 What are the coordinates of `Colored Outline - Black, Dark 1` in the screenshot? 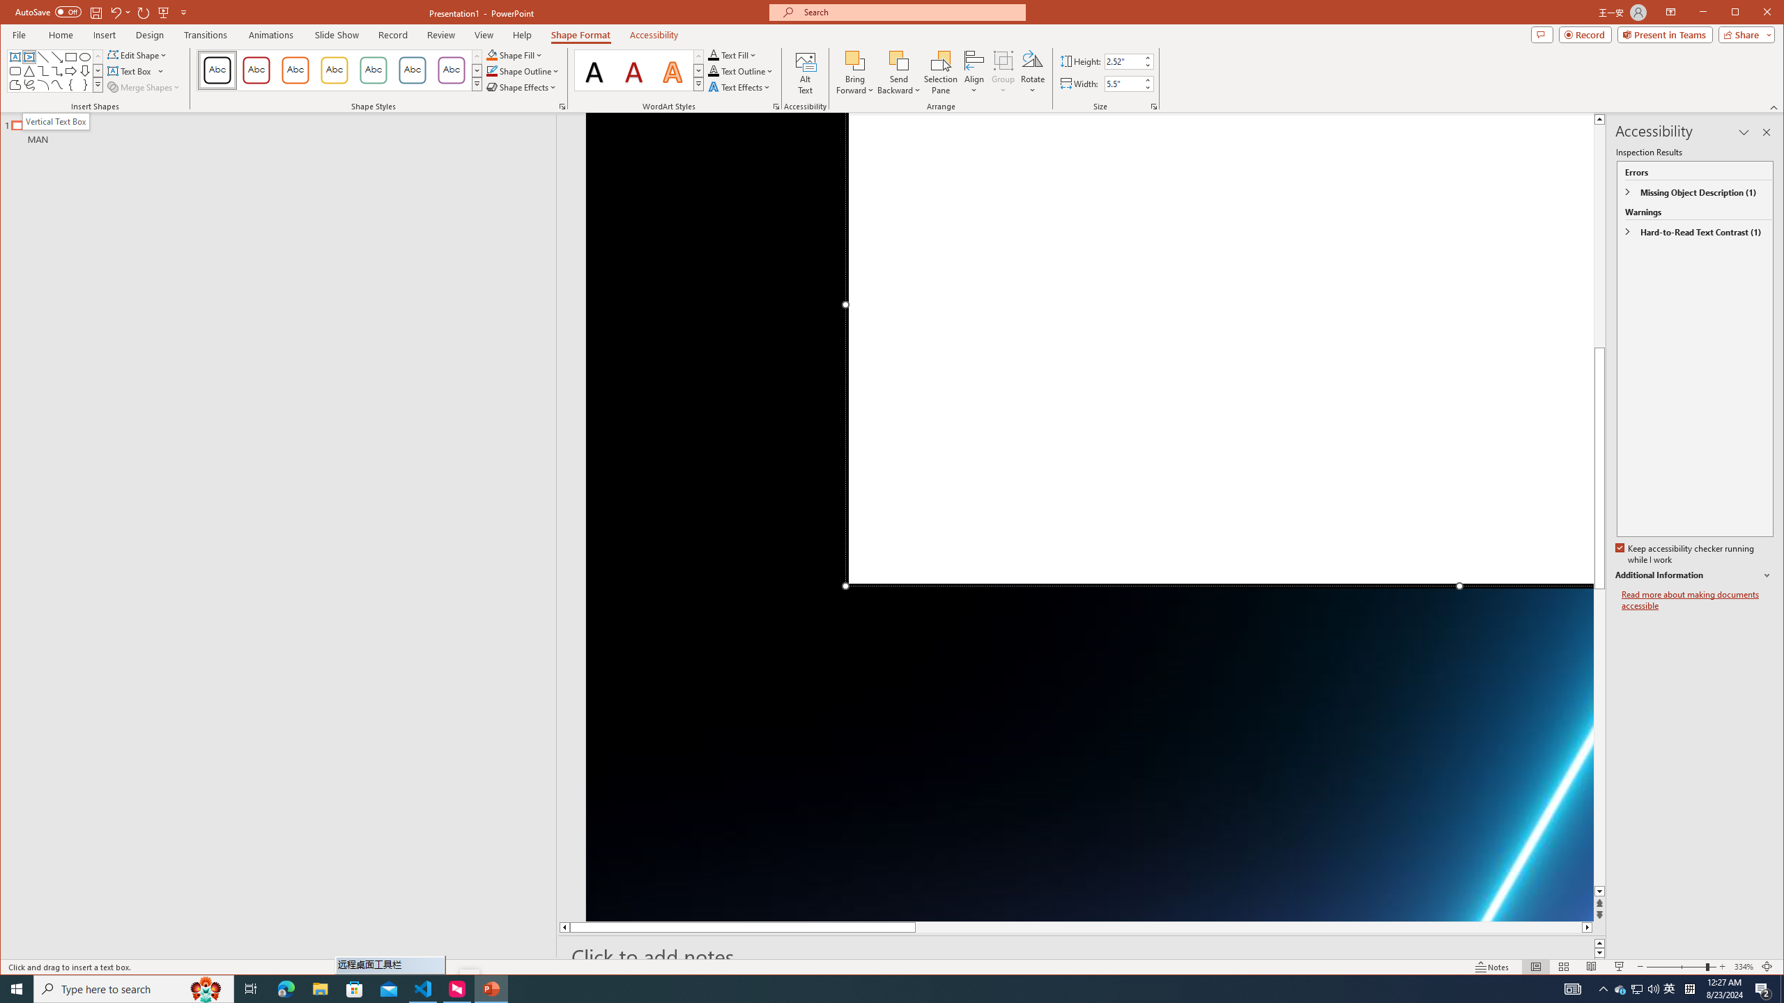 It's located at (217, 70).